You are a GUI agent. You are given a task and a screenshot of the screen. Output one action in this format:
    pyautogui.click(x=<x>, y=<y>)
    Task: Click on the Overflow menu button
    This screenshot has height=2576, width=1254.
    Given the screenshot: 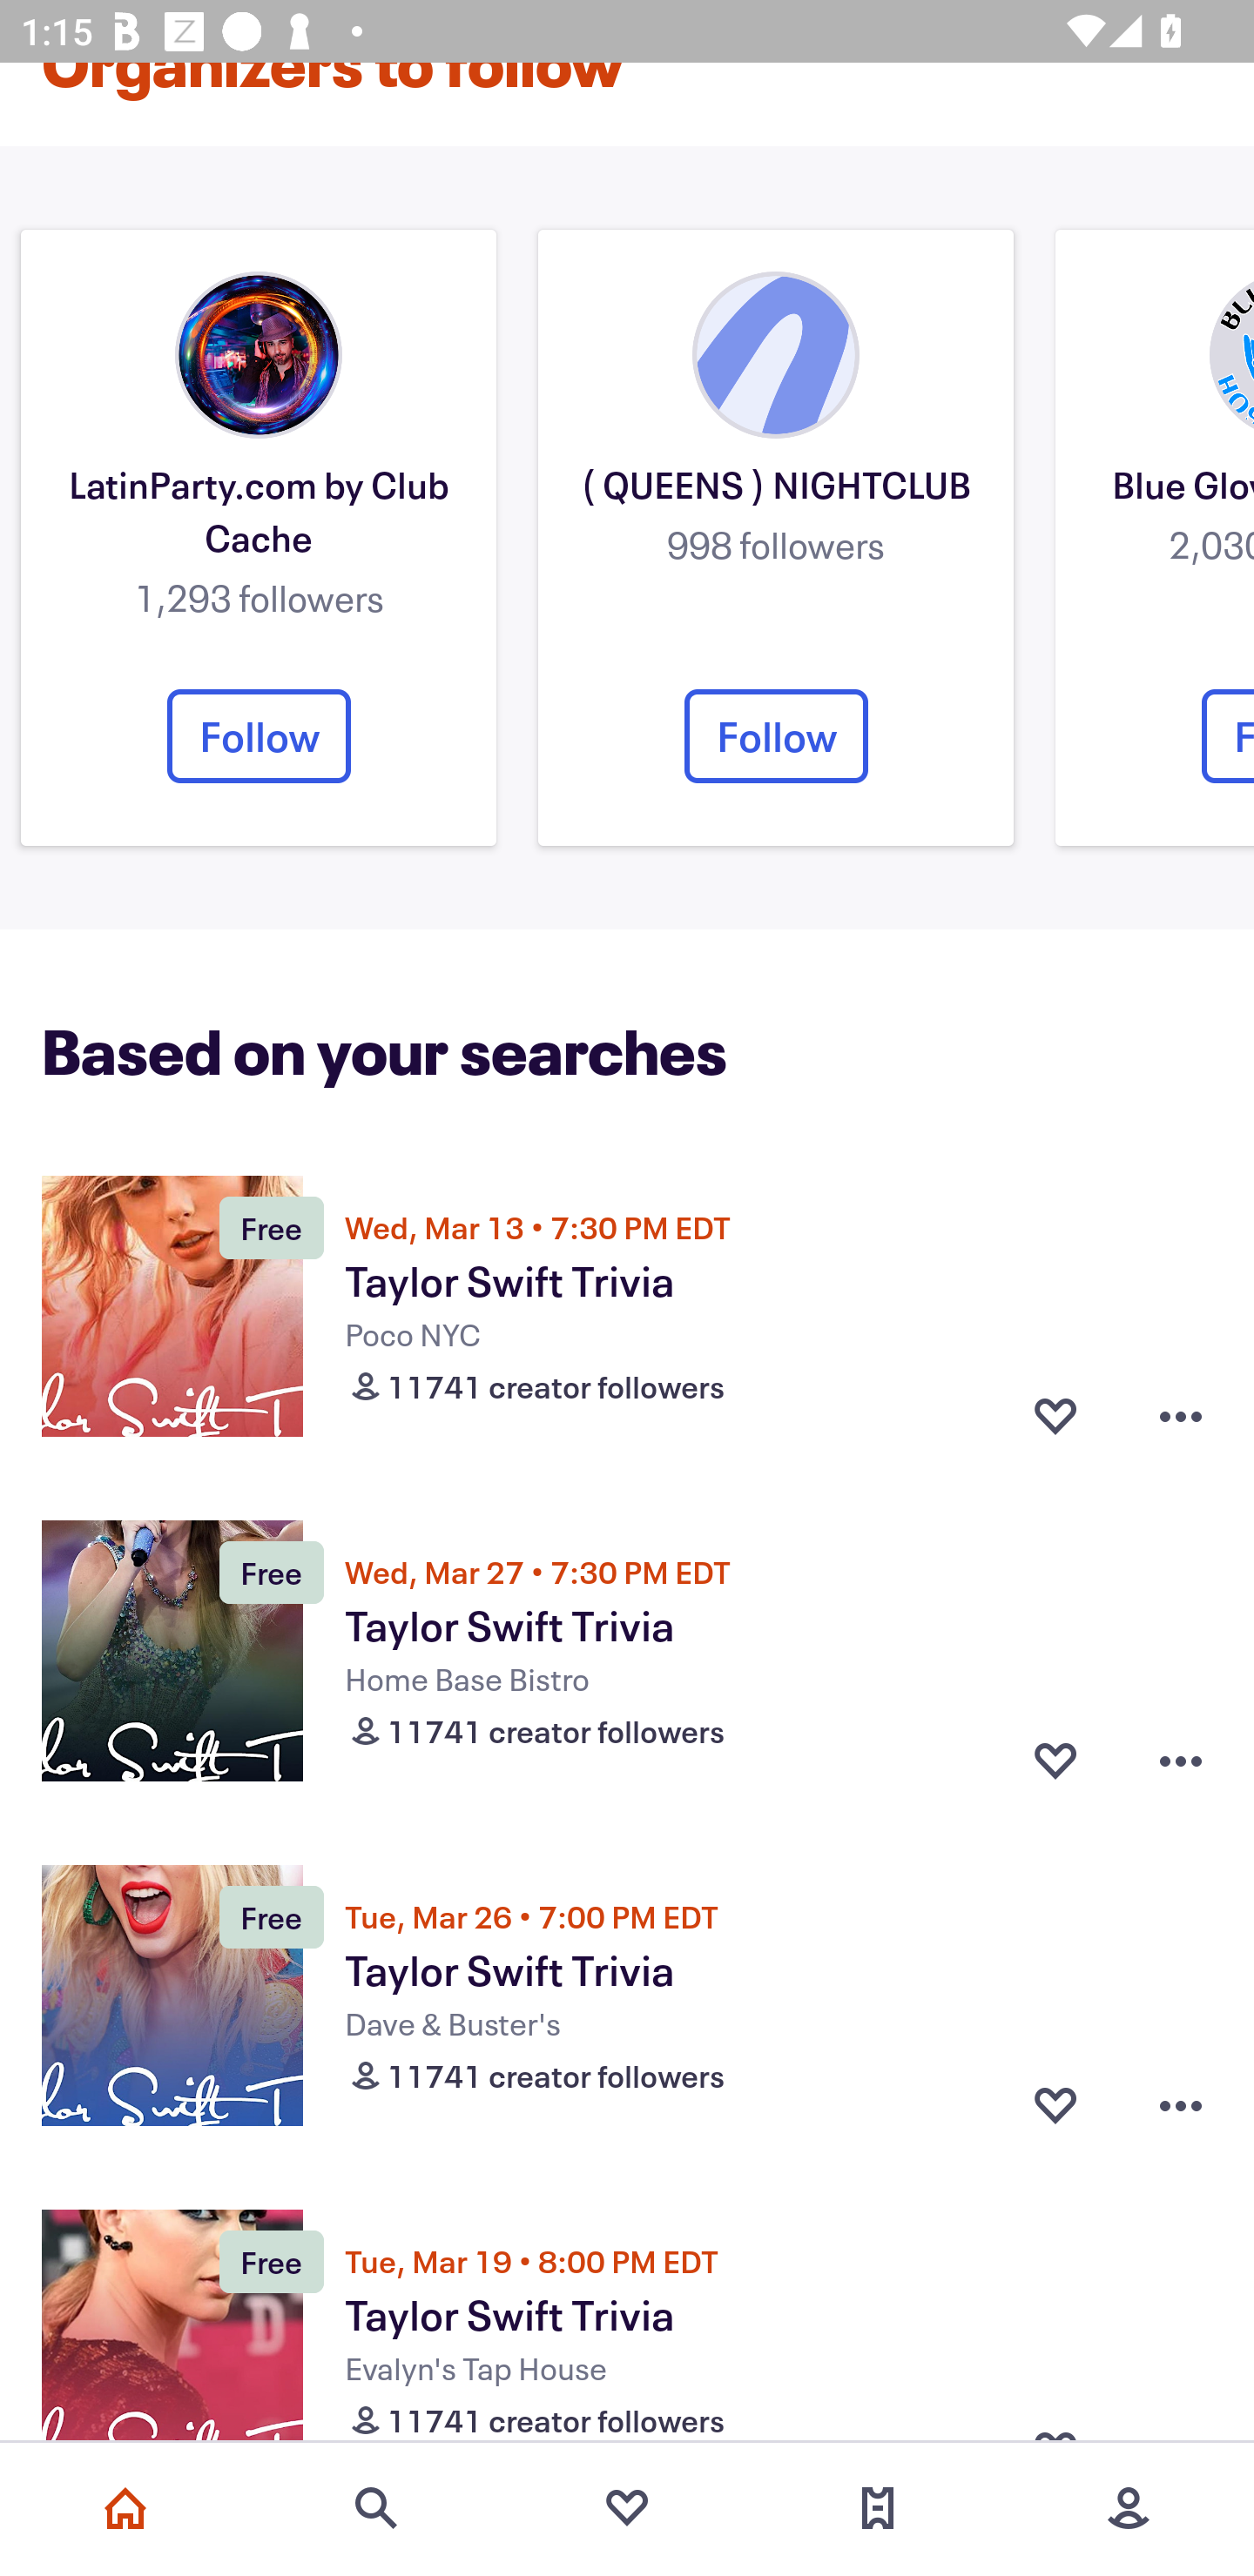 What is the action you would take?
    pyautogui.click(x=1181, y=1760)
    